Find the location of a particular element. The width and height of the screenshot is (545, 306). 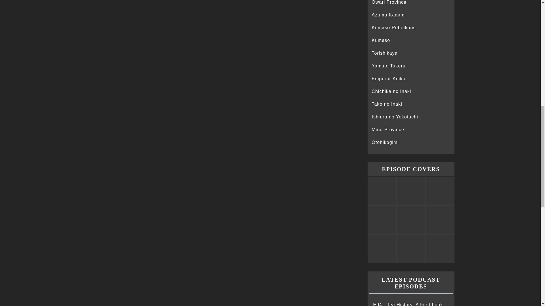

Chichika no Inaki is located at coordinates (391, 91).